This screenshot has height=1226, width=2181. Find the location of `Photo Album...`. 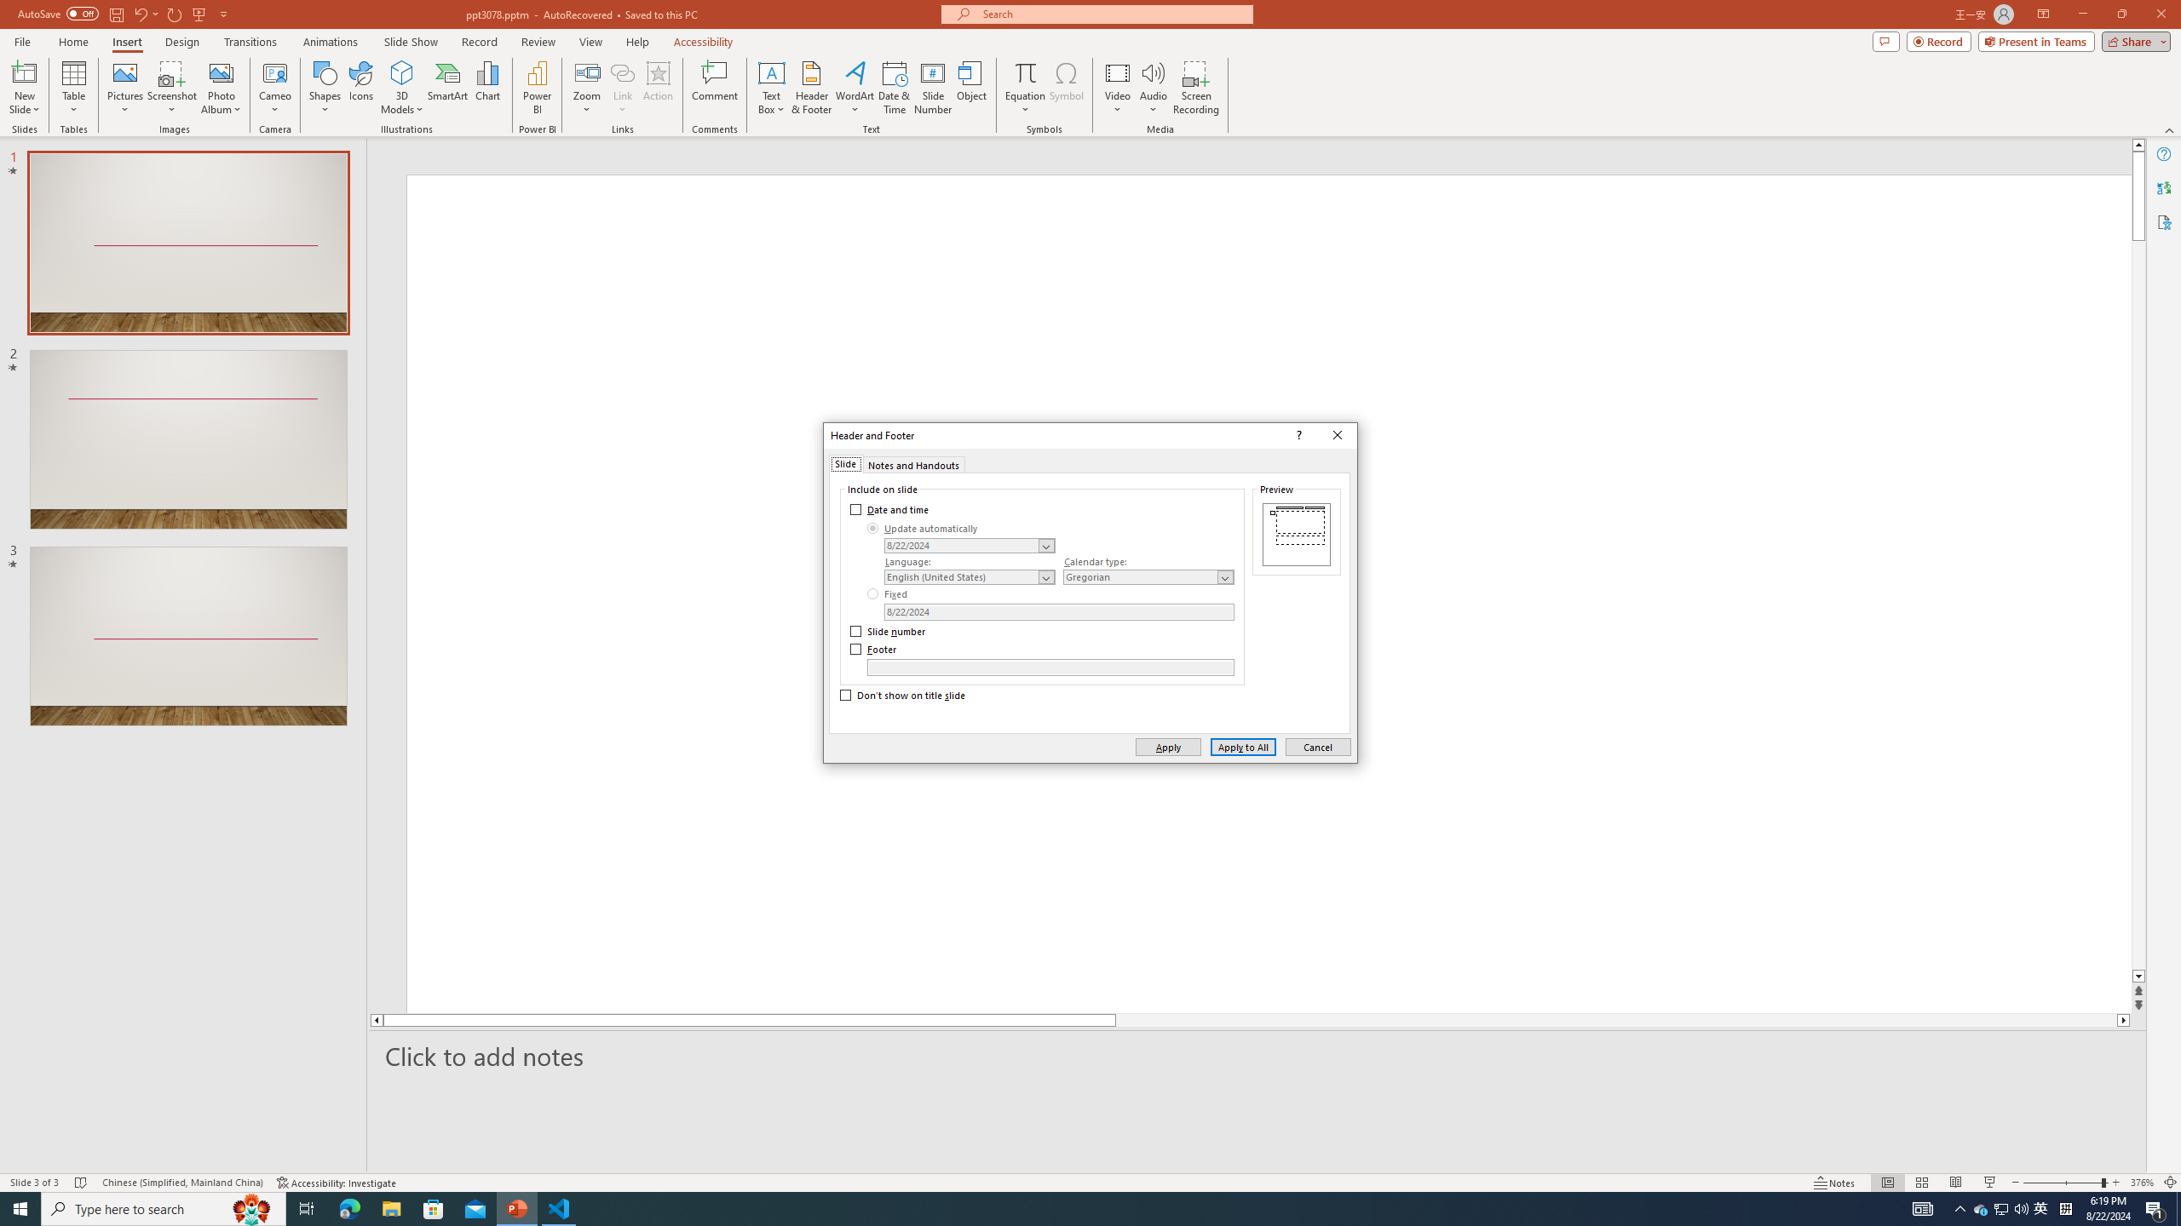

Photo Album... is located at coordinates (221, 88).